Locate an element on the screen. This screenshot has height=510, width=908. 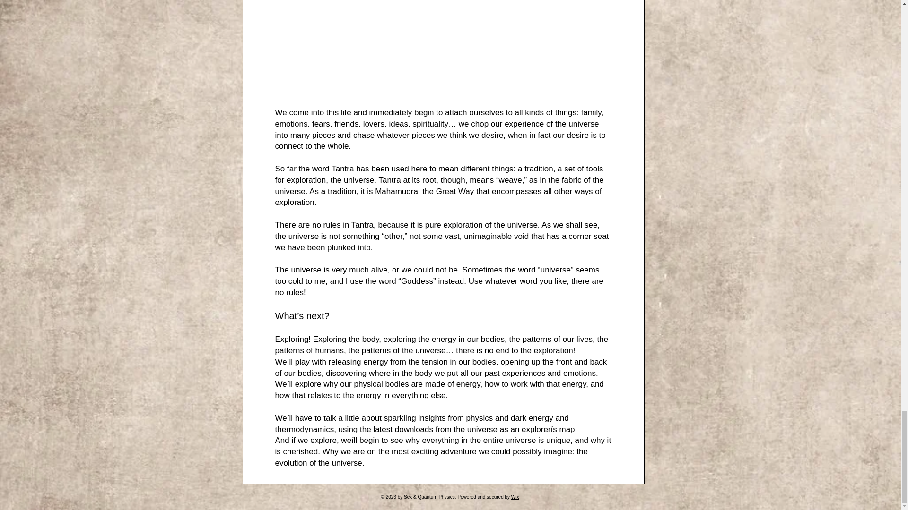
Wix is located at coordinates (515, 497).